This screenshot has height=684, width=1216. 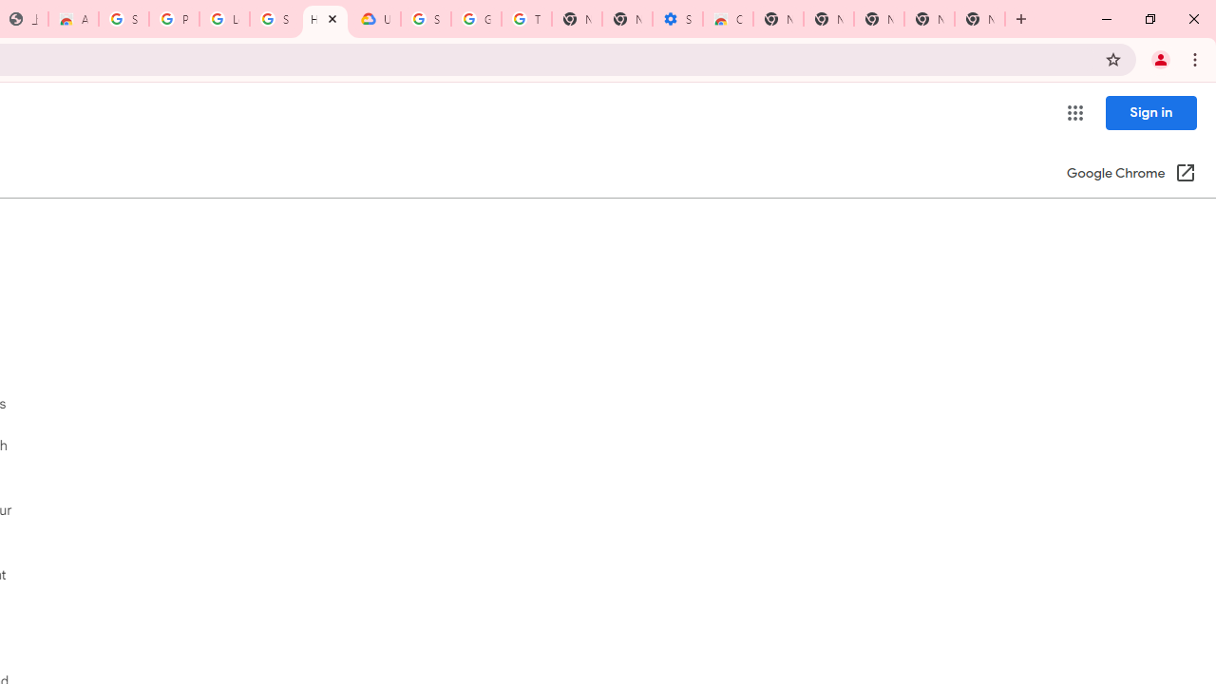 I want to click on Sign in - Google Accounts, so click(x=426, y=19).